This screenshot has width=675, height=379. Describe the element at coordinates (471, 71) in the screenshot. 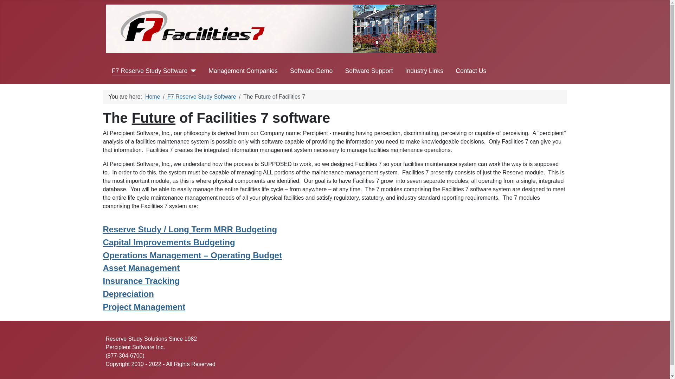

I see `Contact Us` at that location.